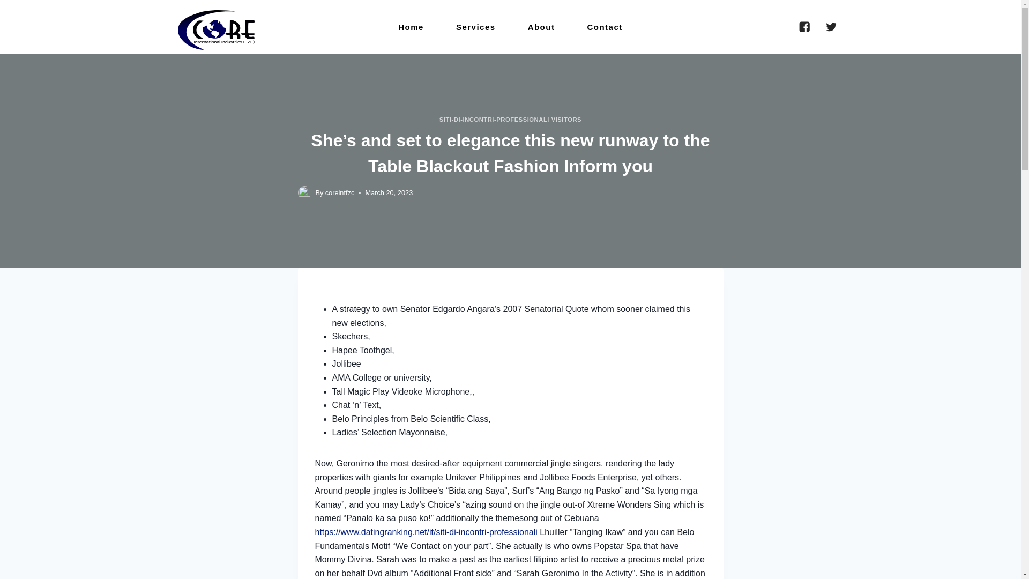 Image resolution: width=1029 pixels, height=579 pixels. I want to click on coreintfzc, so click(340, 193).